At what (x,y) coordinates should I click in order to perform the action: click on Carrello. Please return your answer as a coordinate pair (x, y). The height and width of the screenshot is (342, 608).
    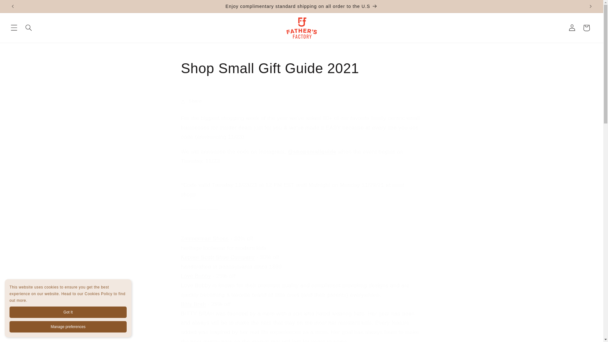
    Looking at the image, I should click on (586, 28).